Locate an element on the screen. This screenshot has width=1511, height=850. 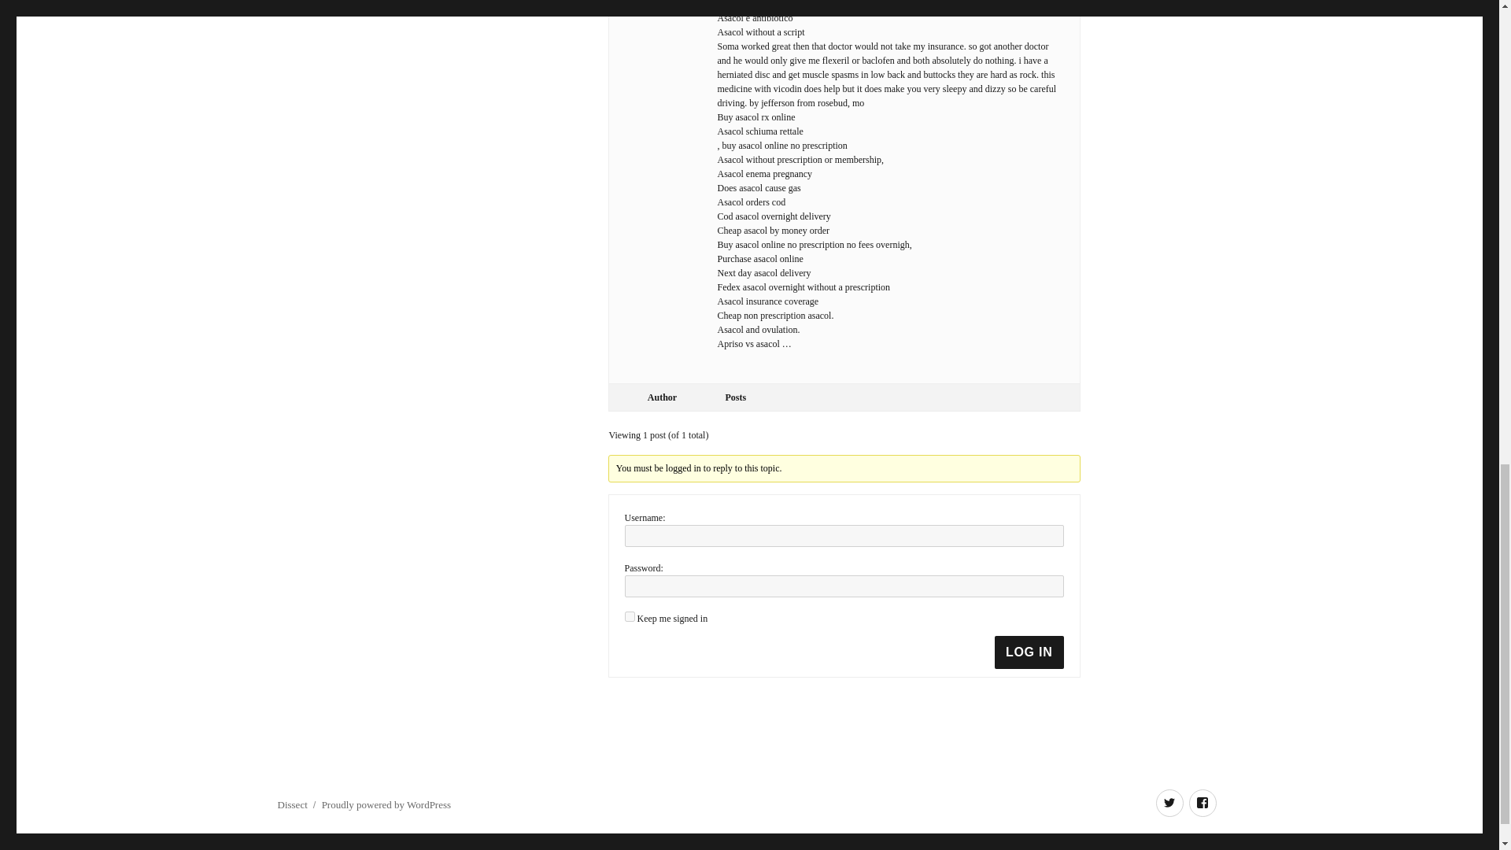
Twitter is located at coordinates (1169, 803).